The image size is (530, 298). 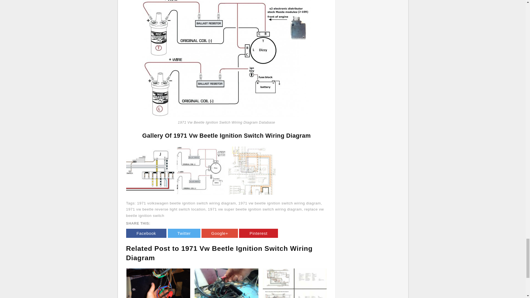 What do you see at coordinates (186, 203) in the screenshot?
I see `1971 volkswagen beetle ignition switch wiring diagram` at bounding box center [186, 203].